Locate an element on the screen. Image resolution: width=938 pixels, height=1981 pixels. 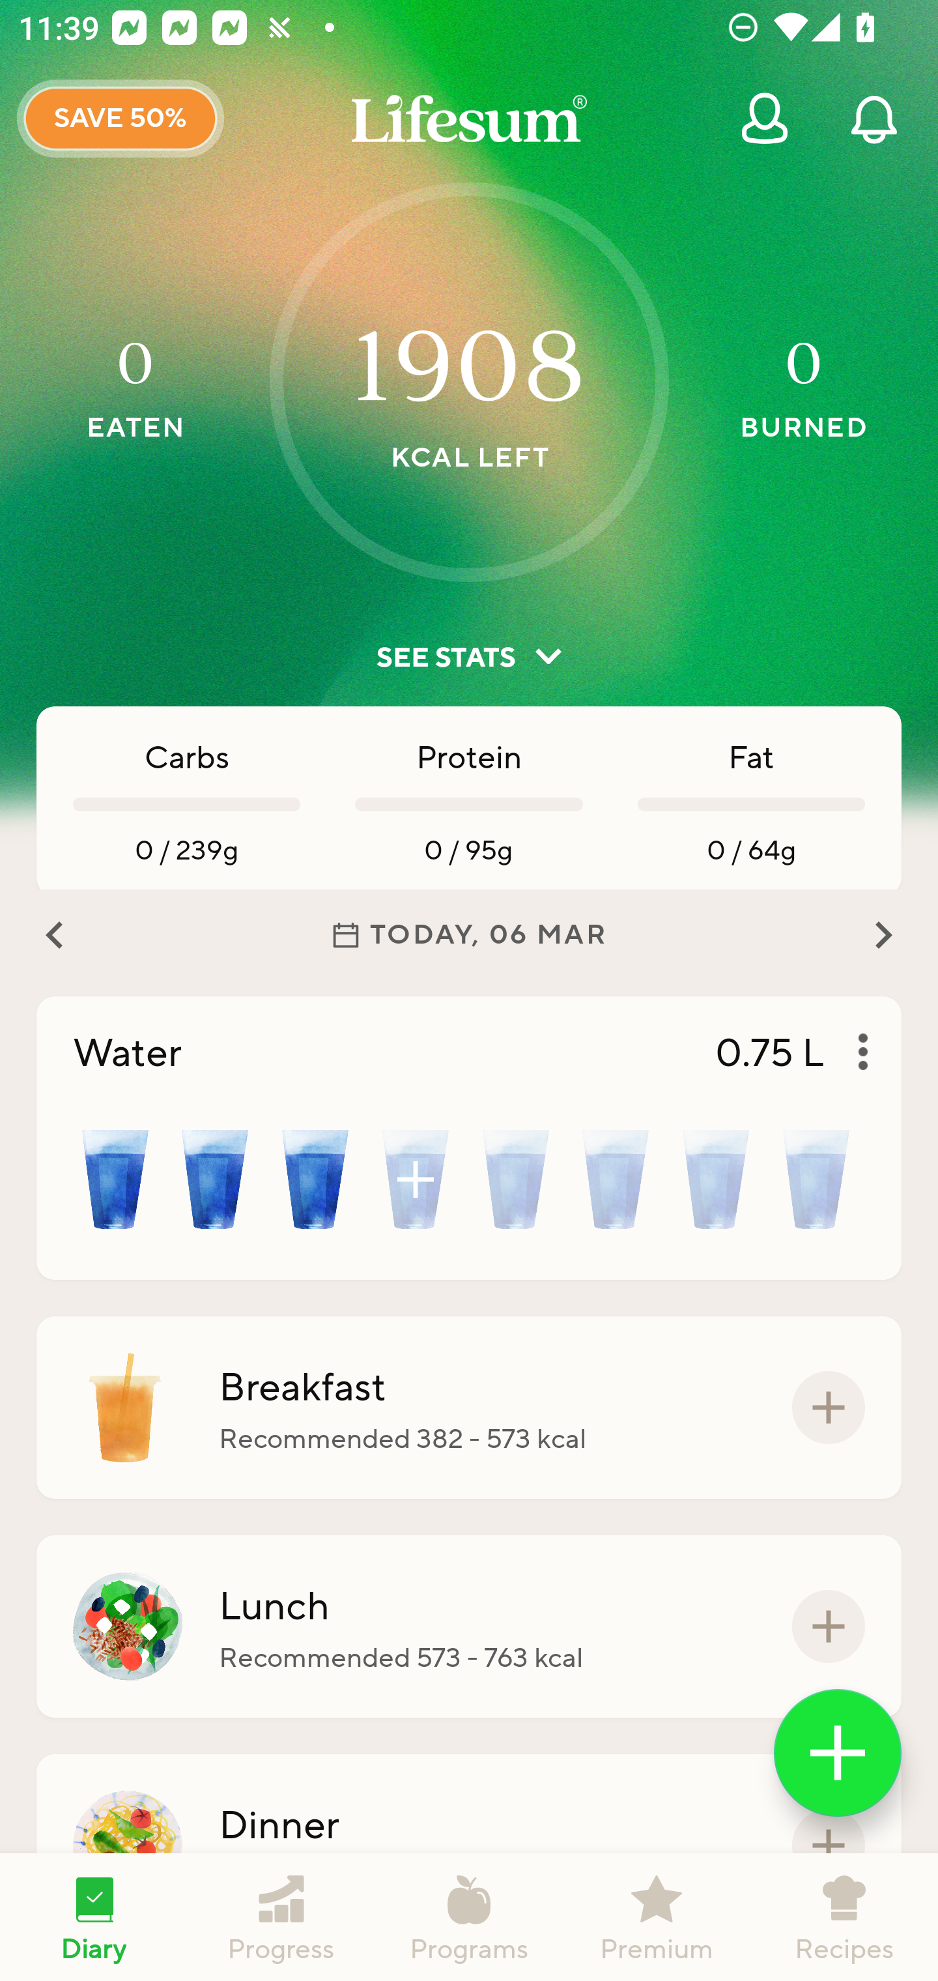
Breakfast Recommended 382 - 573 kcal is located at coordinates (469, 1408).